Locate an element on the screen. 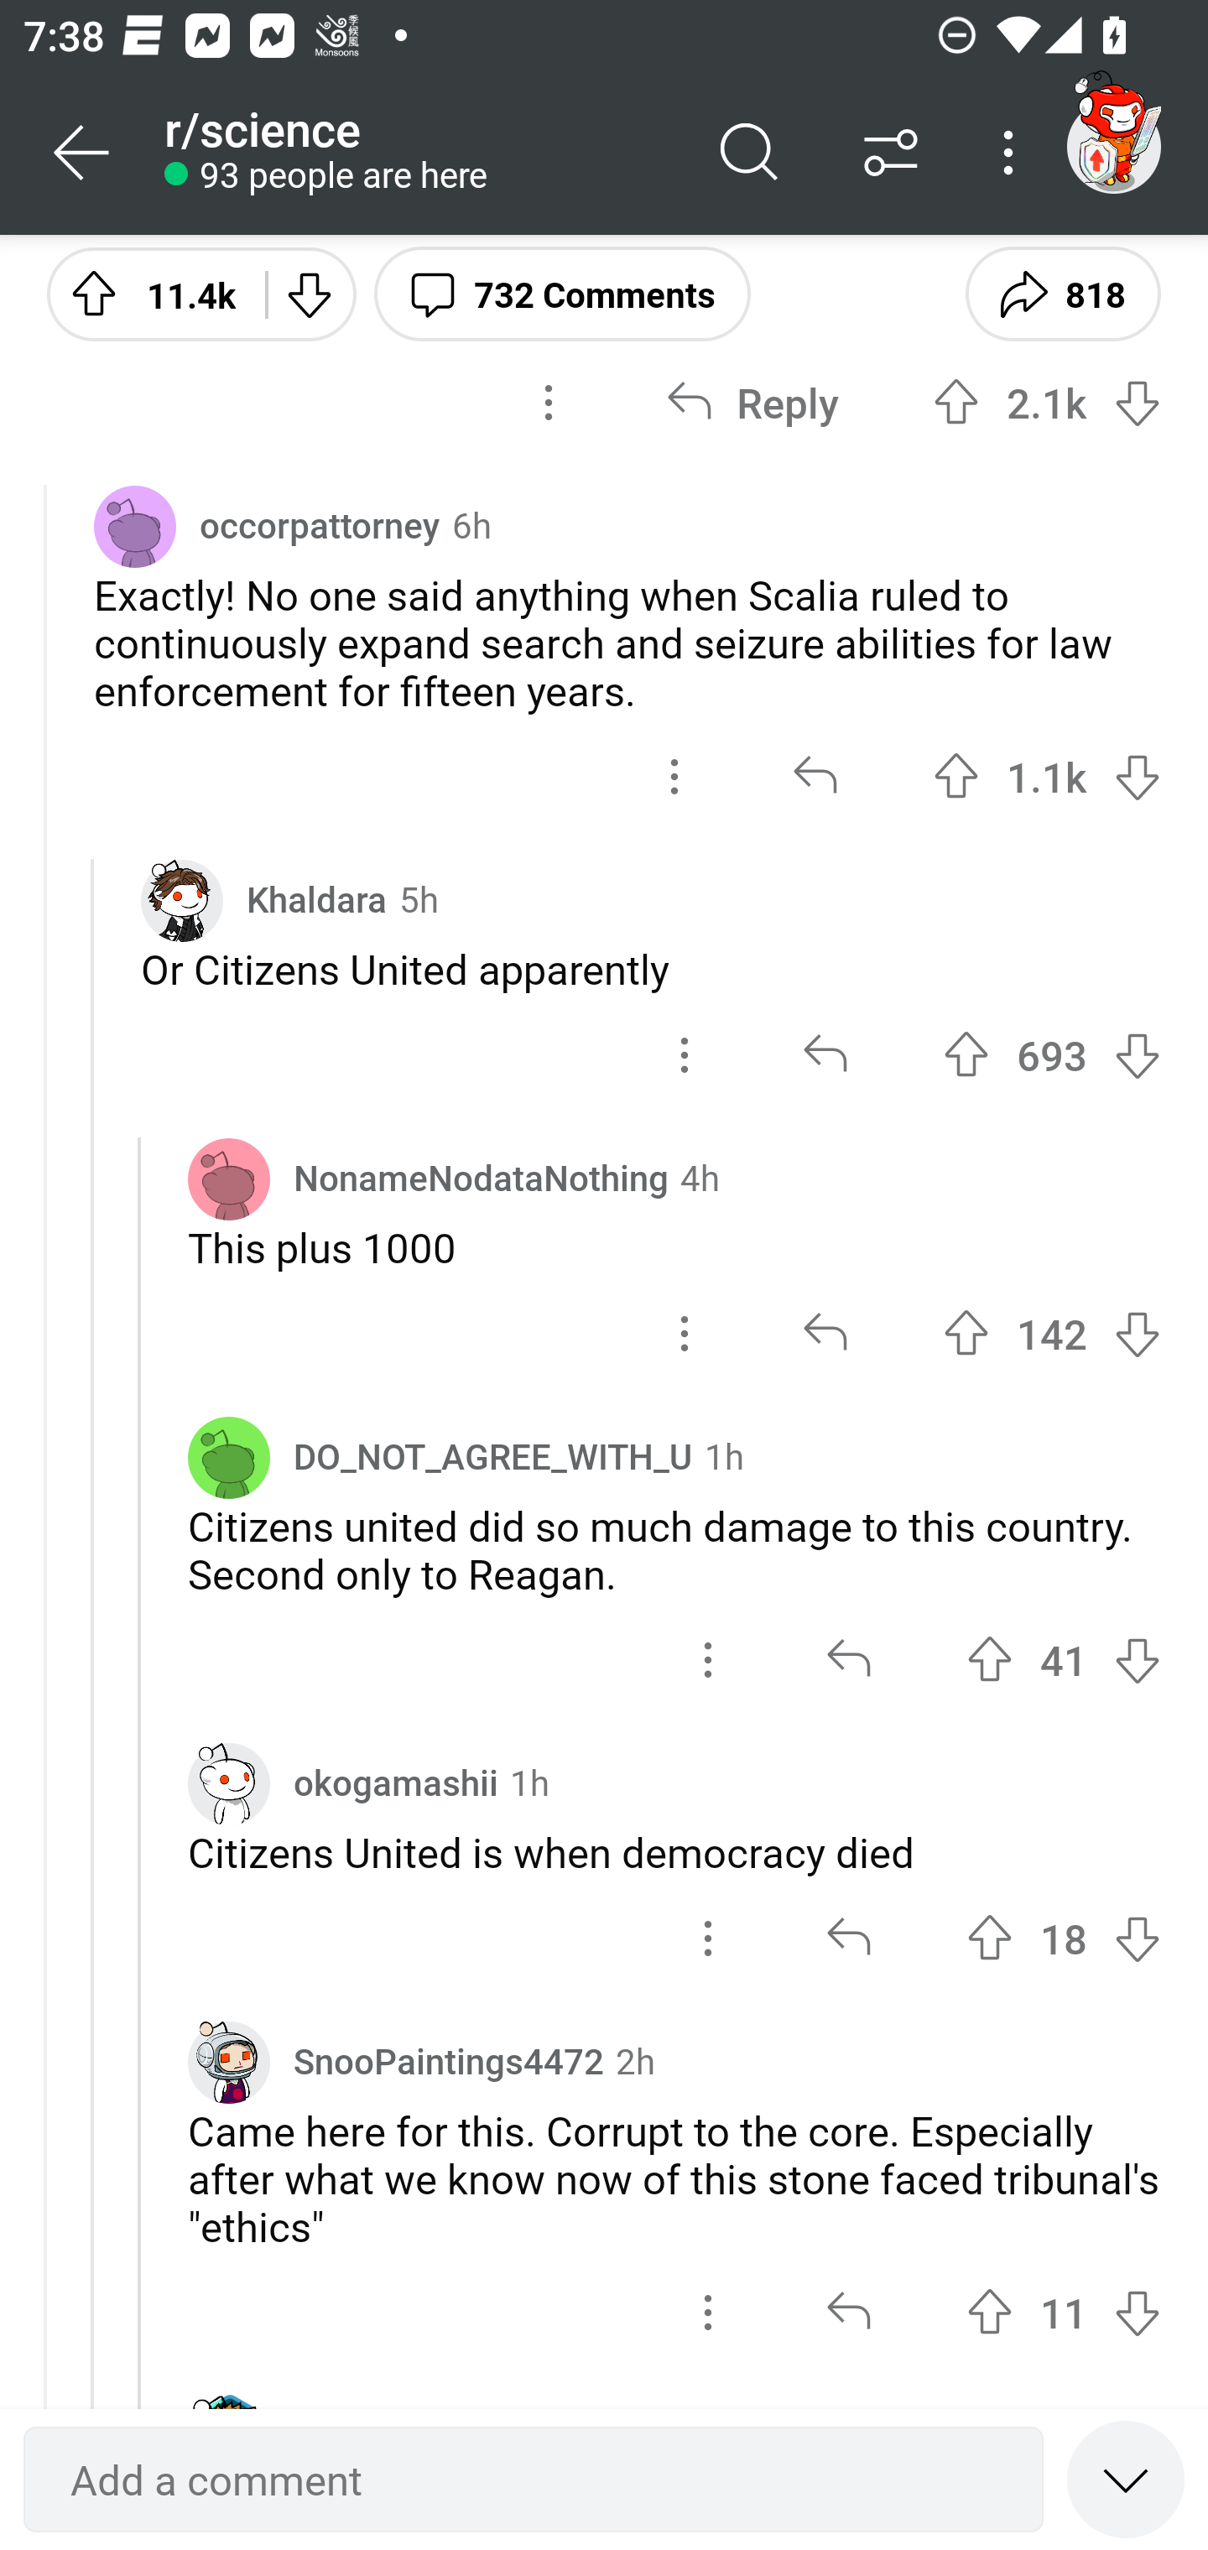 The width and height of the screenshot is (1208, 2550). Or Citizens United apparently is located at coordinates (651, 968).